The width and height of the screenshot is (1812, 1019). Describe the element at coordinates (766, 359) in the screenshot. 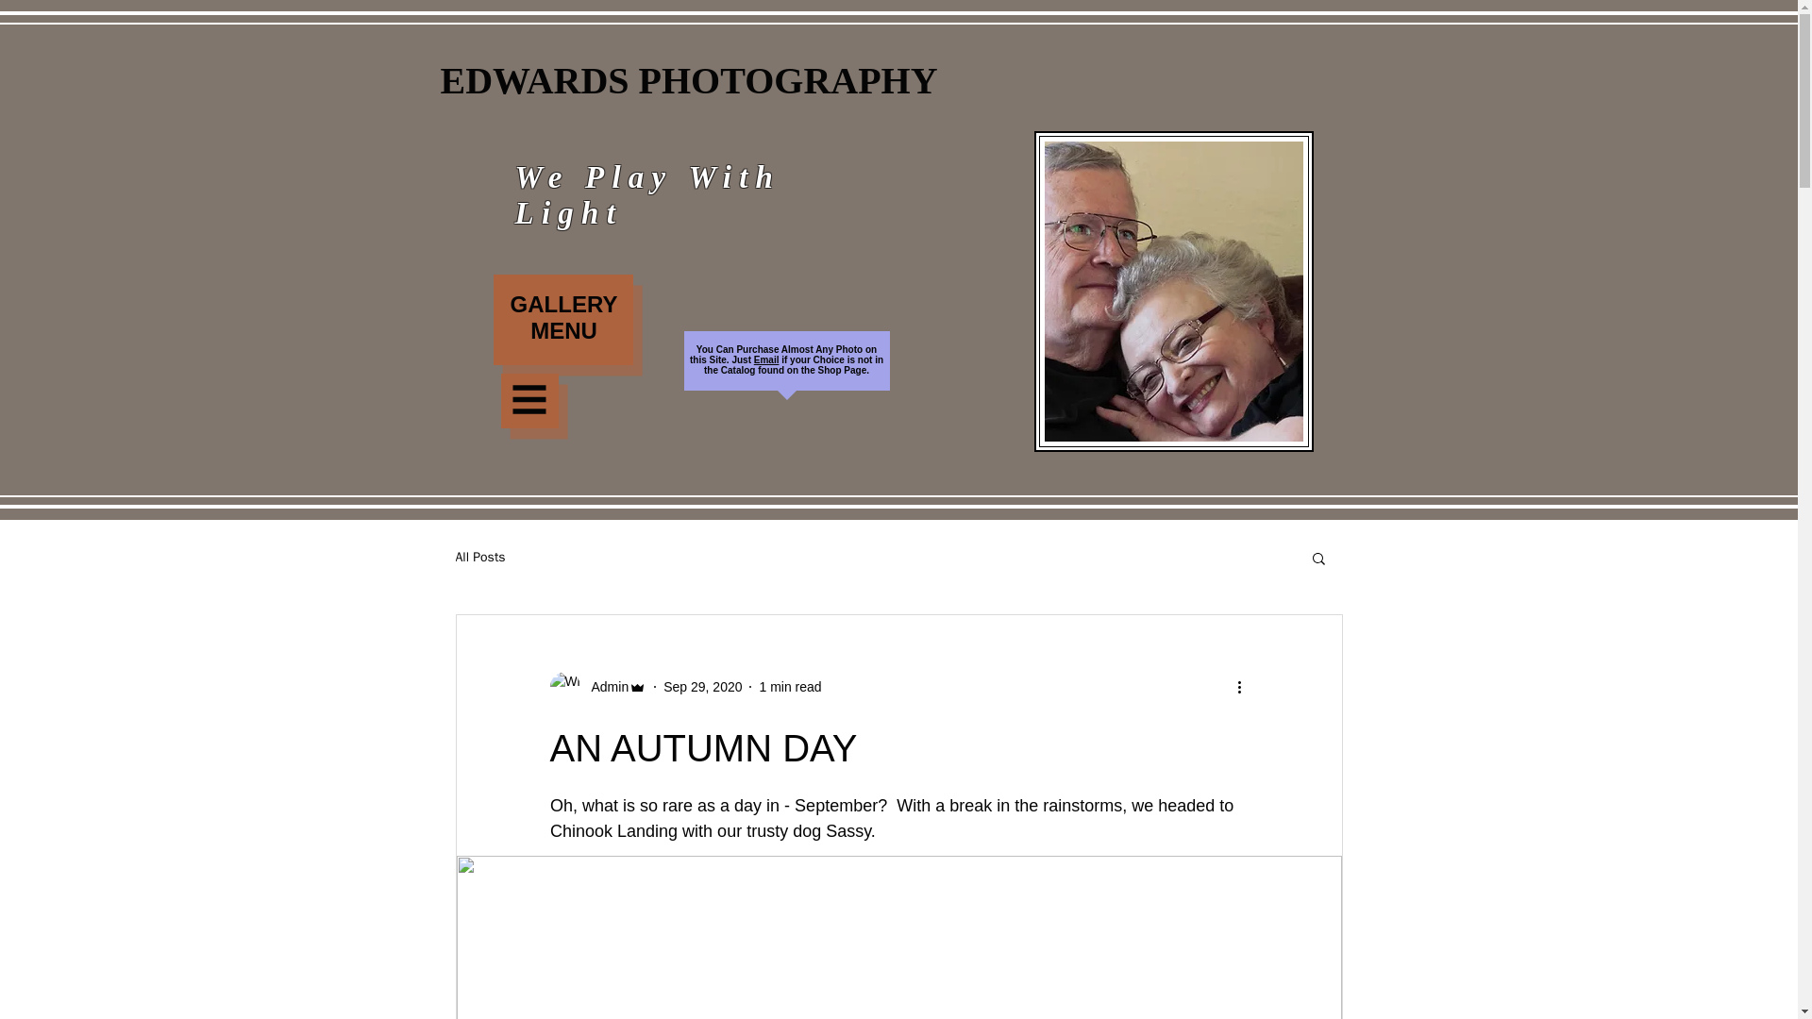

I see `Email` at that location.